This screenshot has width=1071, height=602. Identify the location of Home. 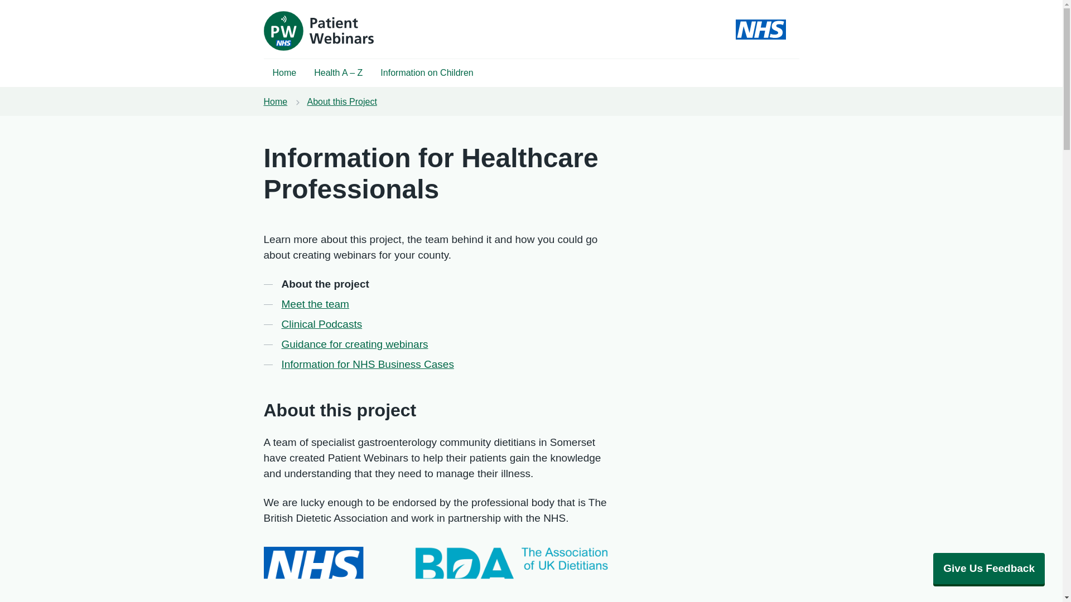
(275, 101).